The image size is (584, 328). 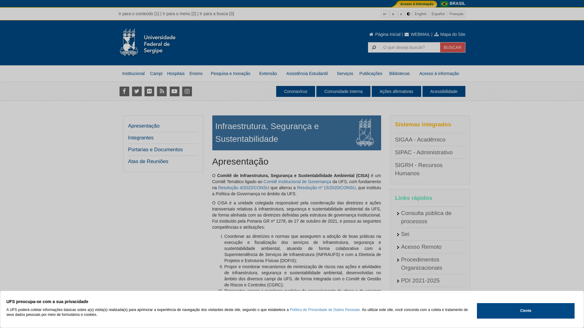 What do you see at coordinates (141, 138) in the screenshot?
I see `Integrantes` at bounding box center [141, 138].